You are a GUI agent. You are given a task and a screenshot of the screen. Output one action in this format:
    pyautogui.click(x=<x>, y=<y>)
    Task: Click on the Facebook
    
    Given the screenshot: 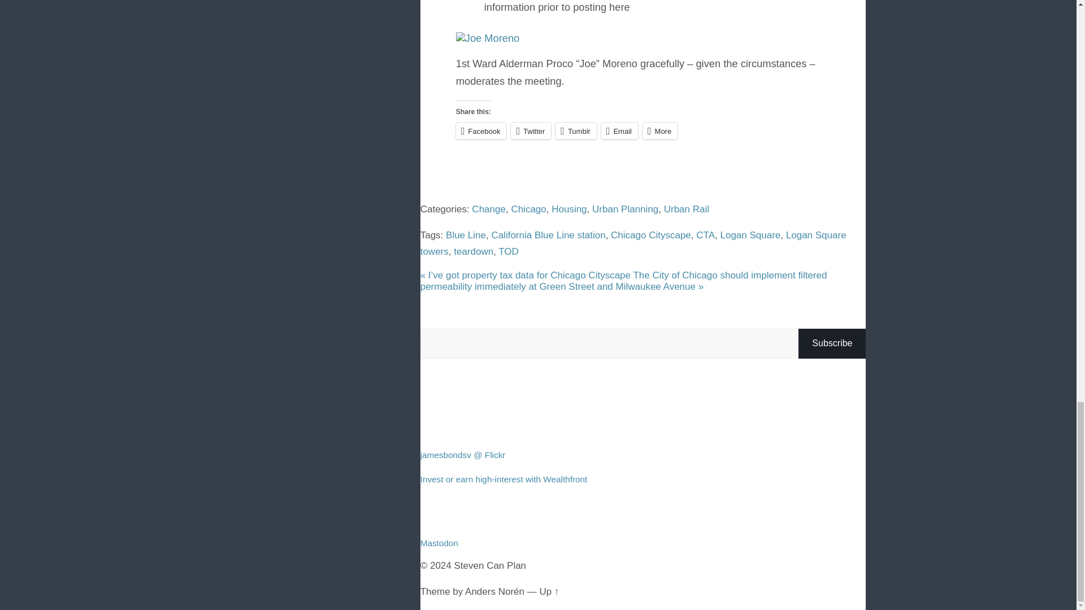 What is the action you would take?
    pyautogui.click(x=481, y=131)
    